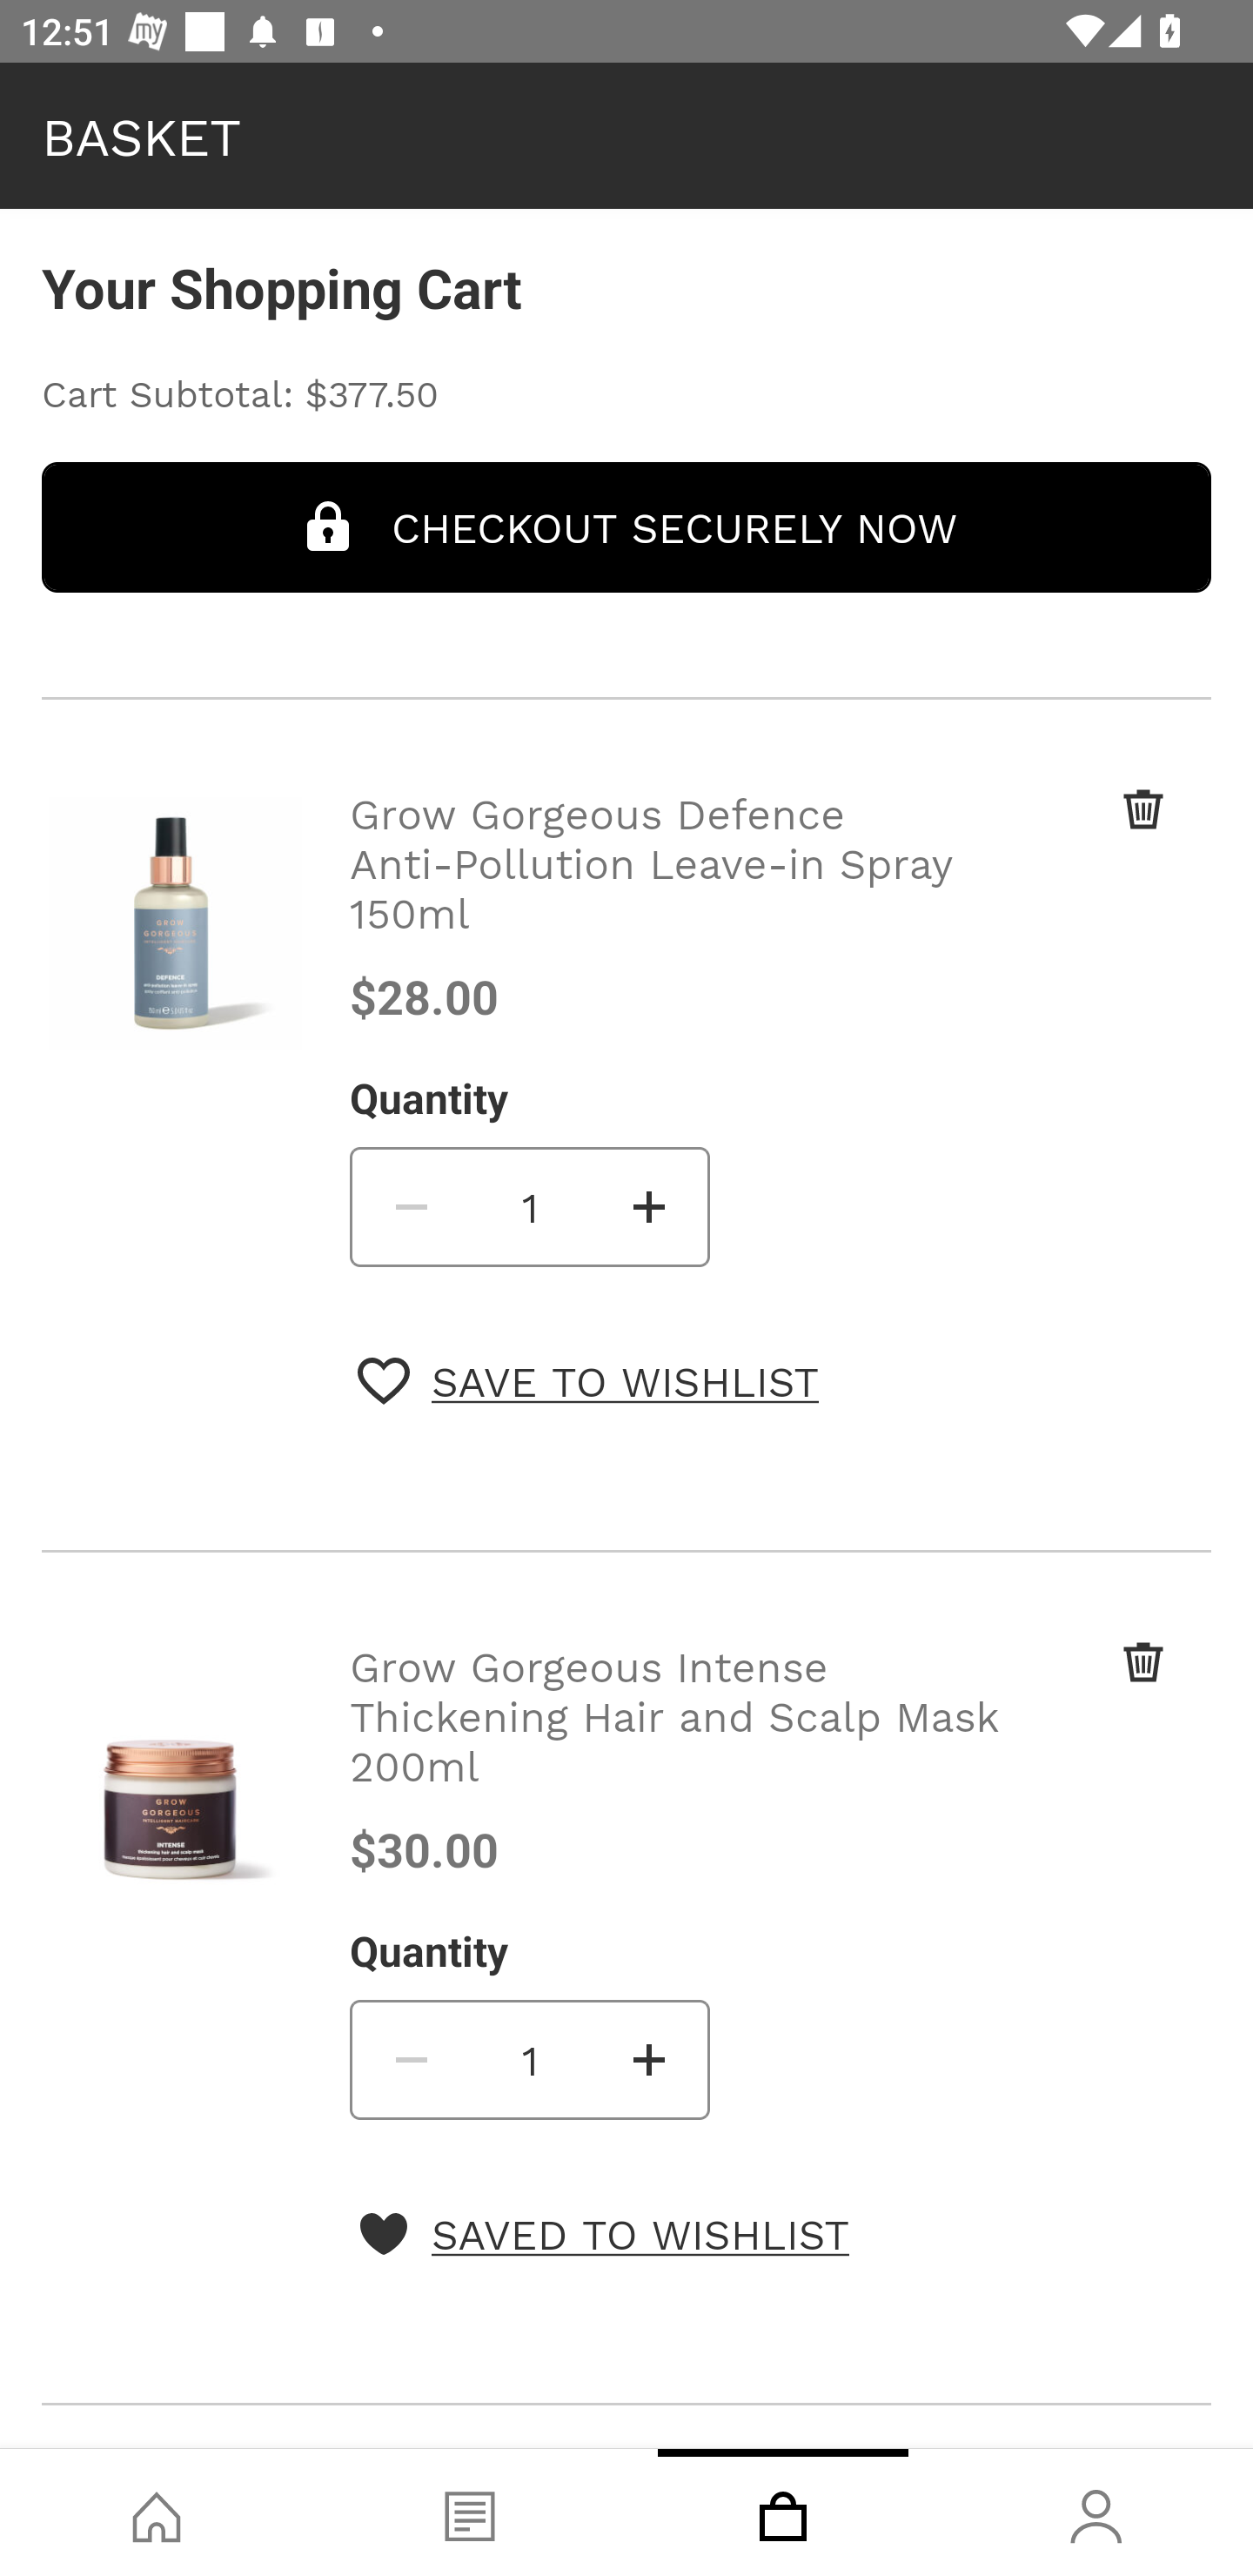  Describe the element at coordinates (603, 2233) in the screenshot. I see `Saved to Wishlist SAVED TO WISHLIST` at that location.